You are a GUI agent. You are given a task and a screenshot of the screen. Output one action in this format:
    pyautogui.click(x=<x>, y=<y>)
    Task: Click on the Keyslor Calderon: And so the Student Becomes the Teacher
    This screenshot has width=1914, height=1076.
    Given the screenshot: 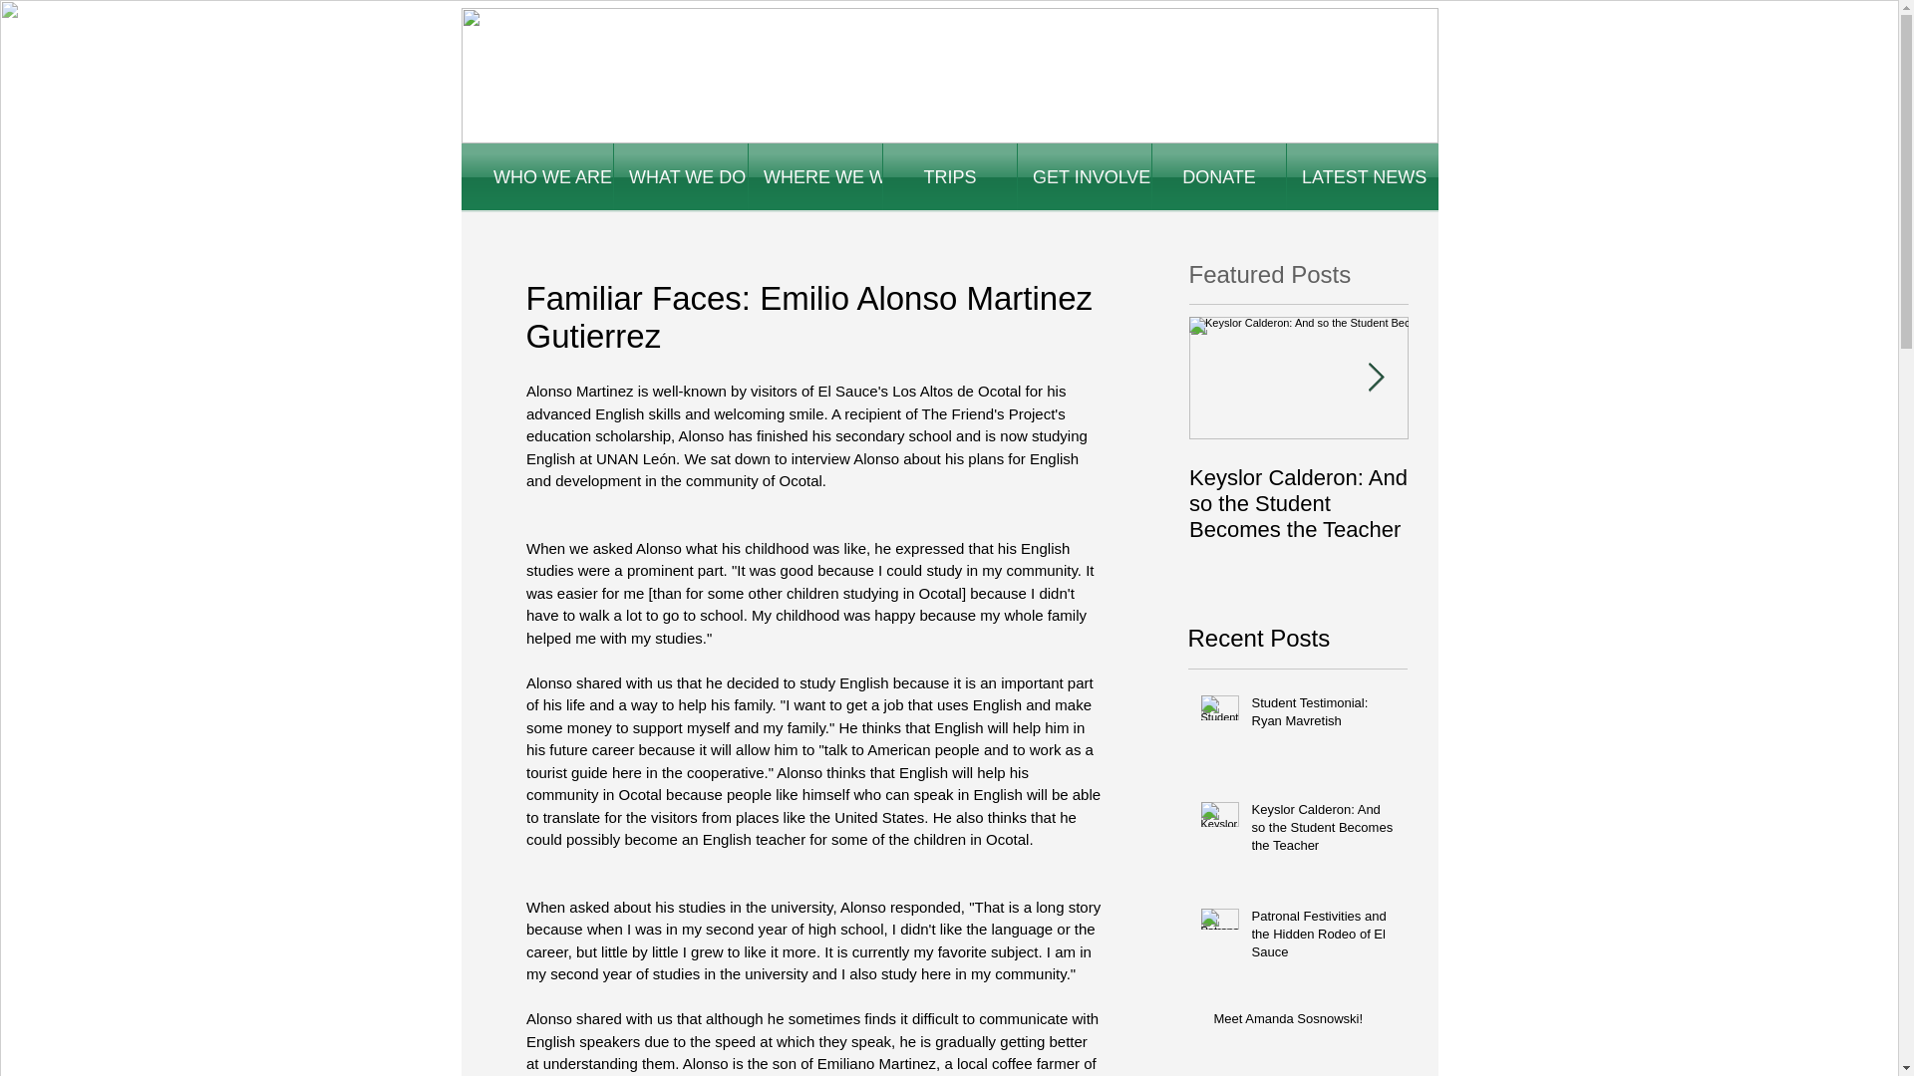 What is the action you would take?
    pyautogui.click(x=1323, y=832)
    